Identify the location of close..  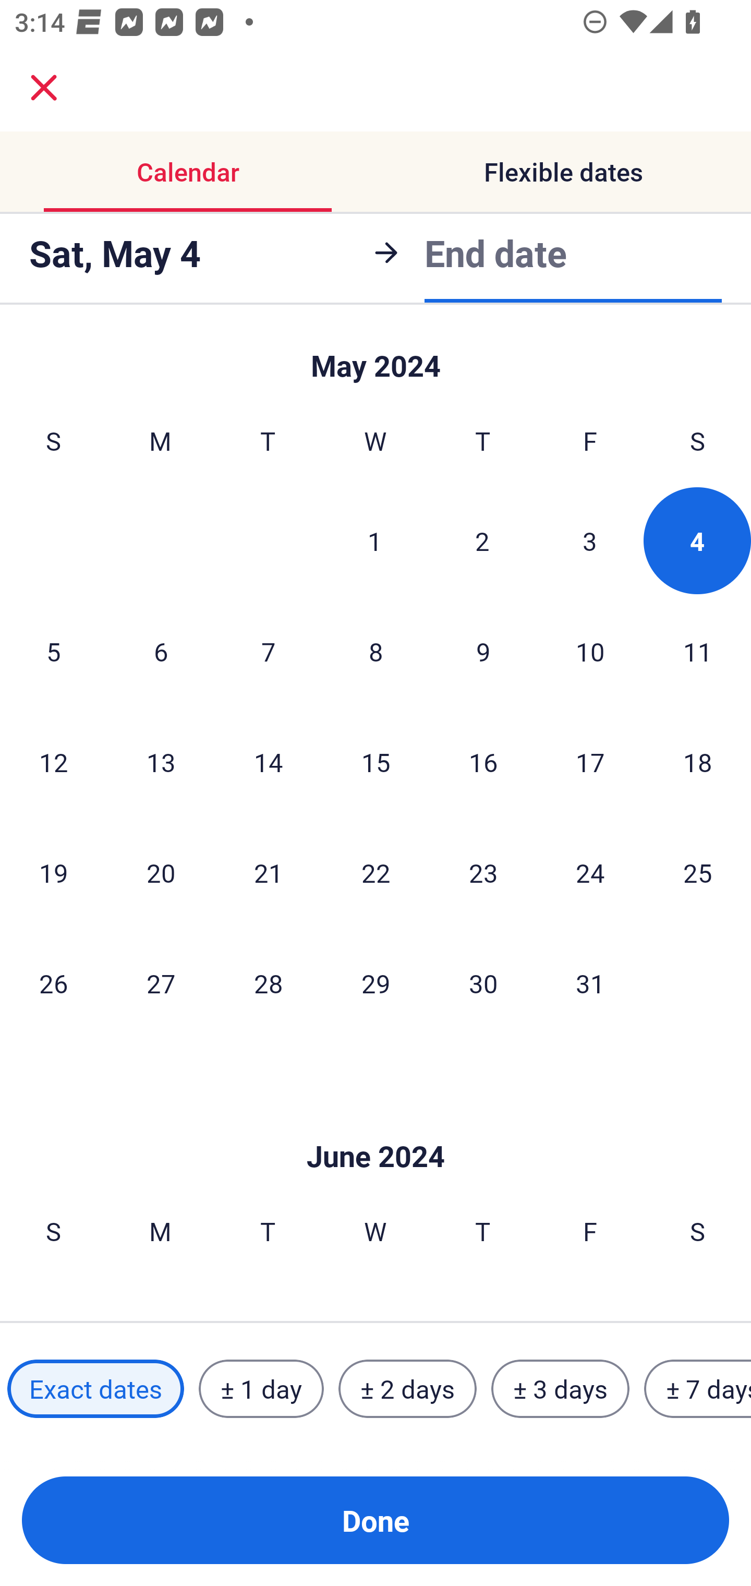
(44, 88).